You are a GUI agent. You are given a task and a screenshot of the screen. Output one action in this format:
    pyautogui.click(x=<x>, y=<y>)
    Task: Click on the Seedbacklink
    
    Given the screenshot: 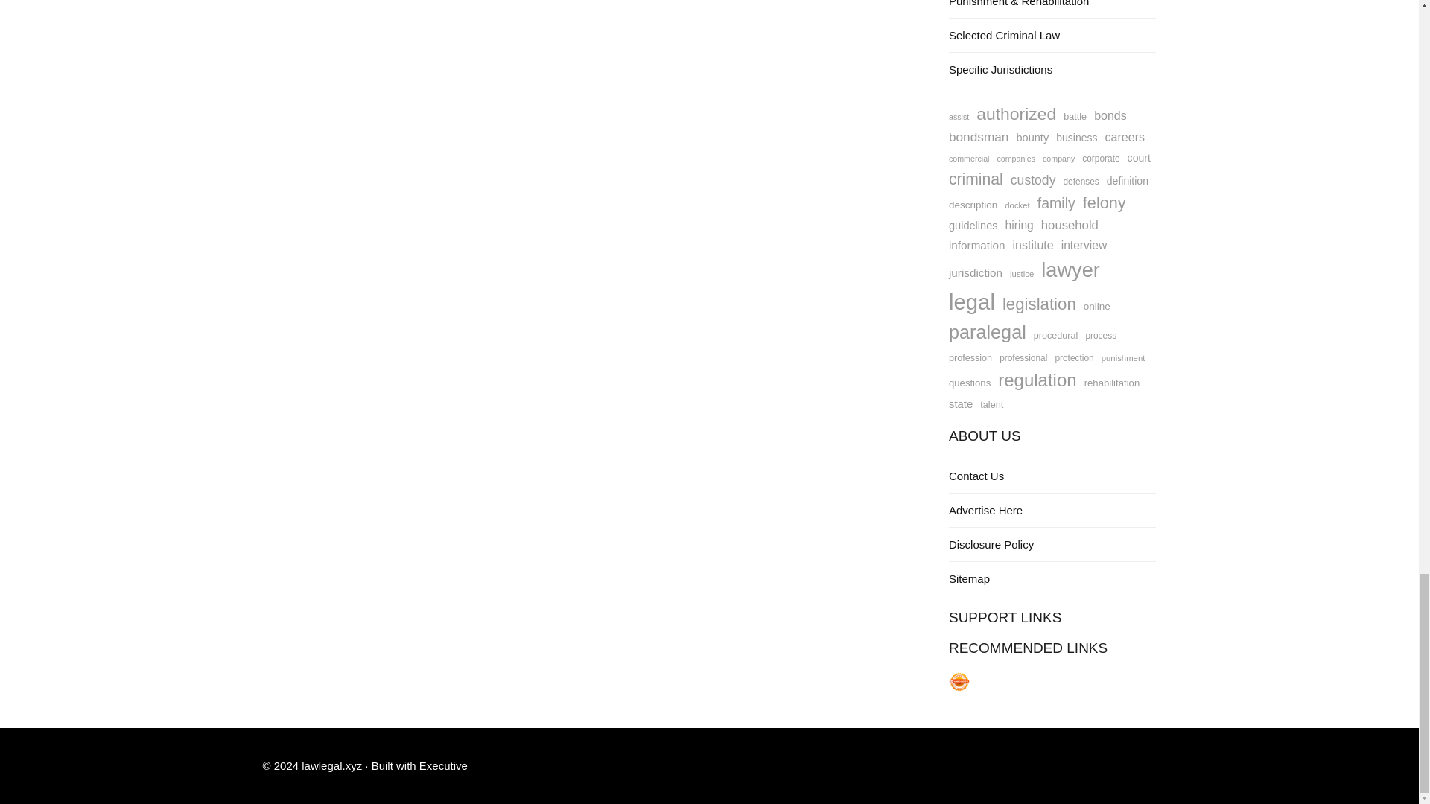 What is the action you would take?
    pyautogui.click(x=959, y=681)
    